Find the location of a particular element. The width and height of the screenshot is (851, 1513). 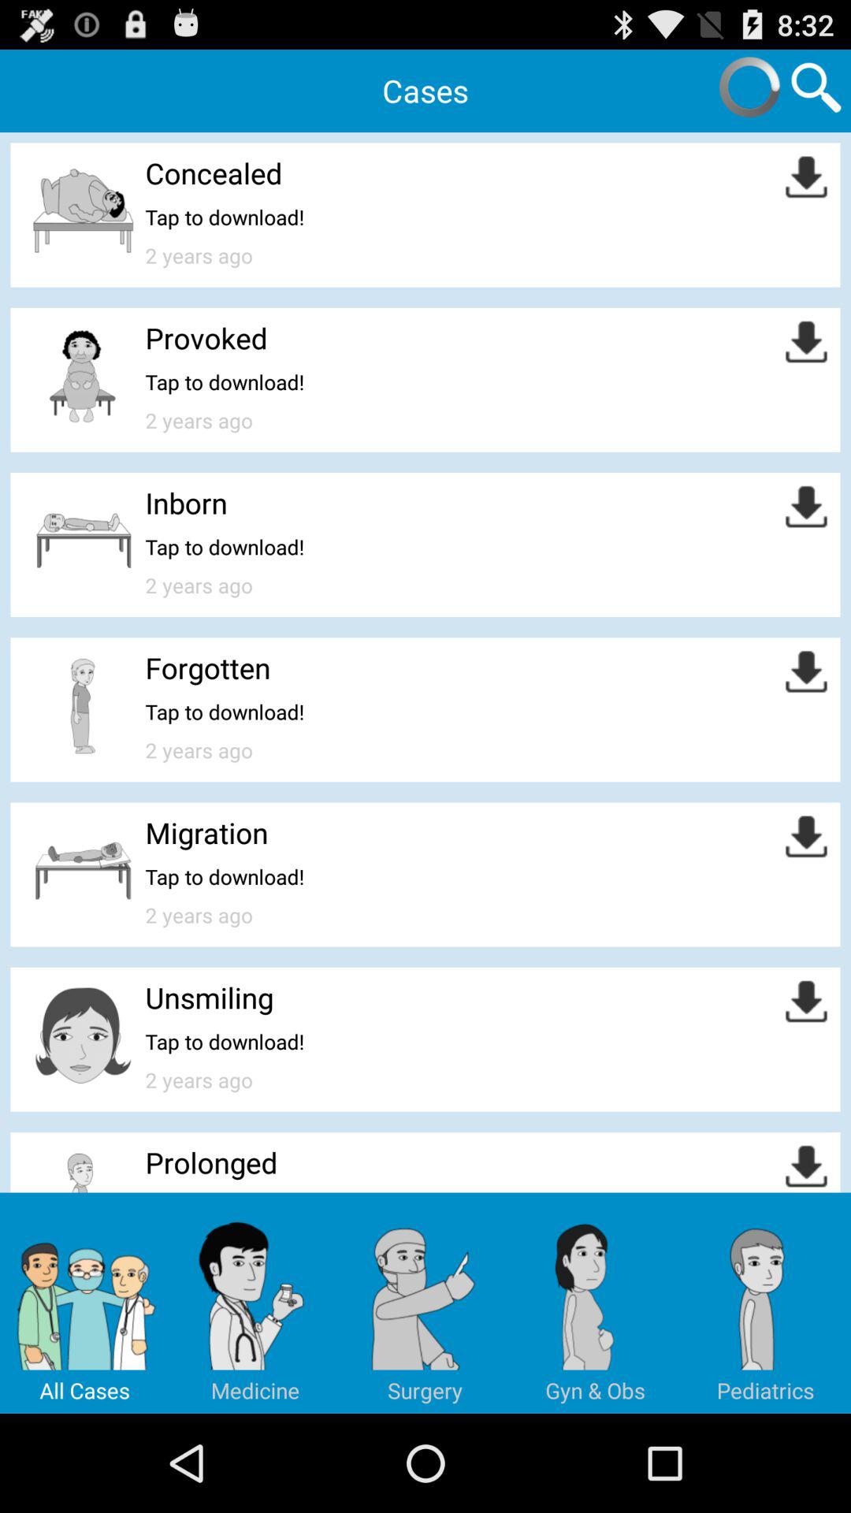

launch the migration app is located at coordinates (206, 832).